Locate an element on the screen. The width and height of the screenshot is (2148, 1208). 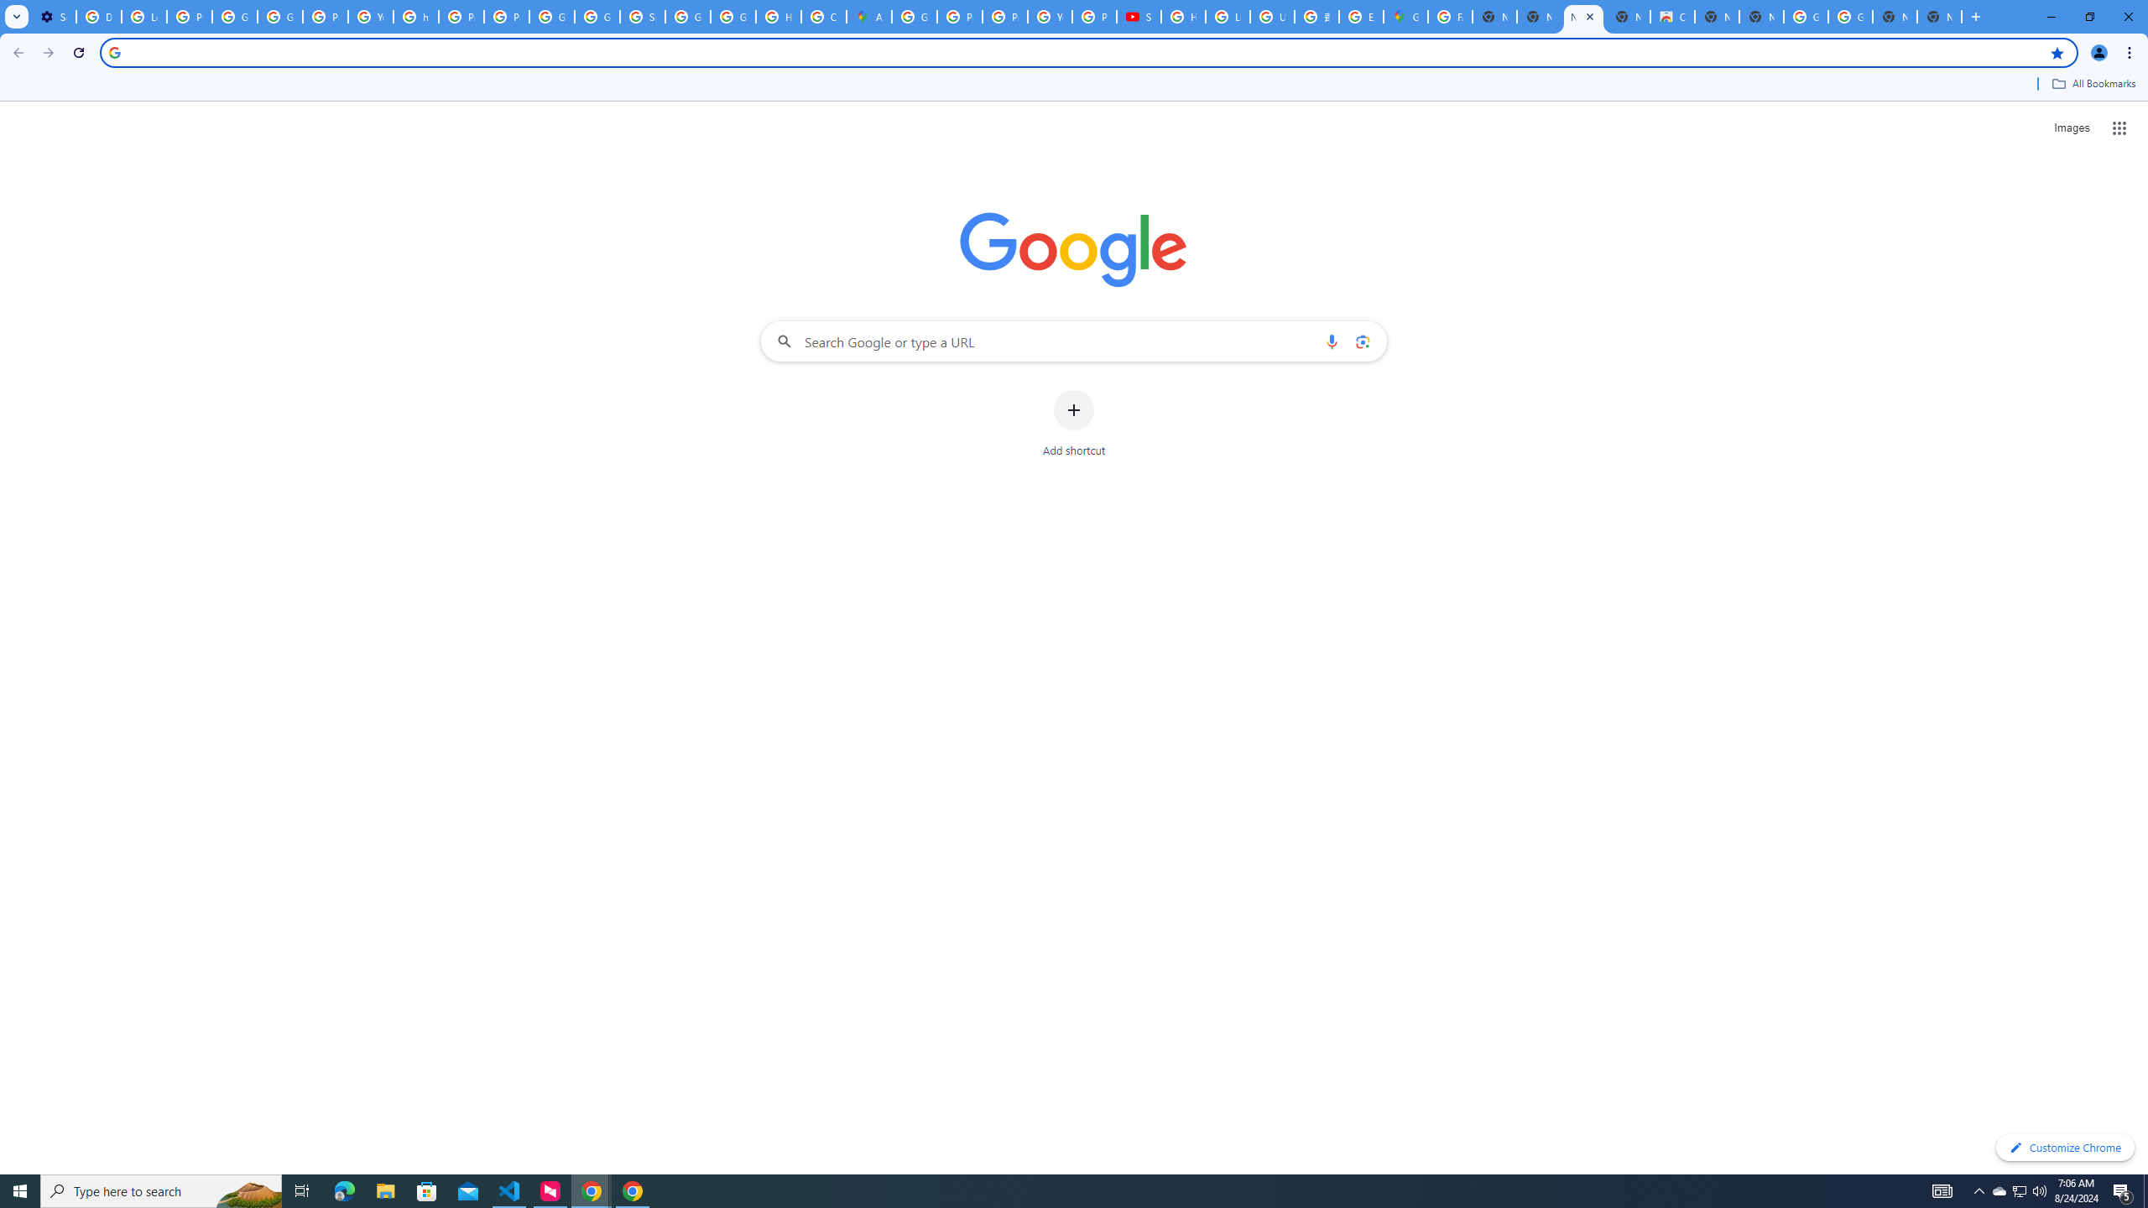
How Chrome protects your passwords - Google Chrome Help is located at coordinates (1183, 17).